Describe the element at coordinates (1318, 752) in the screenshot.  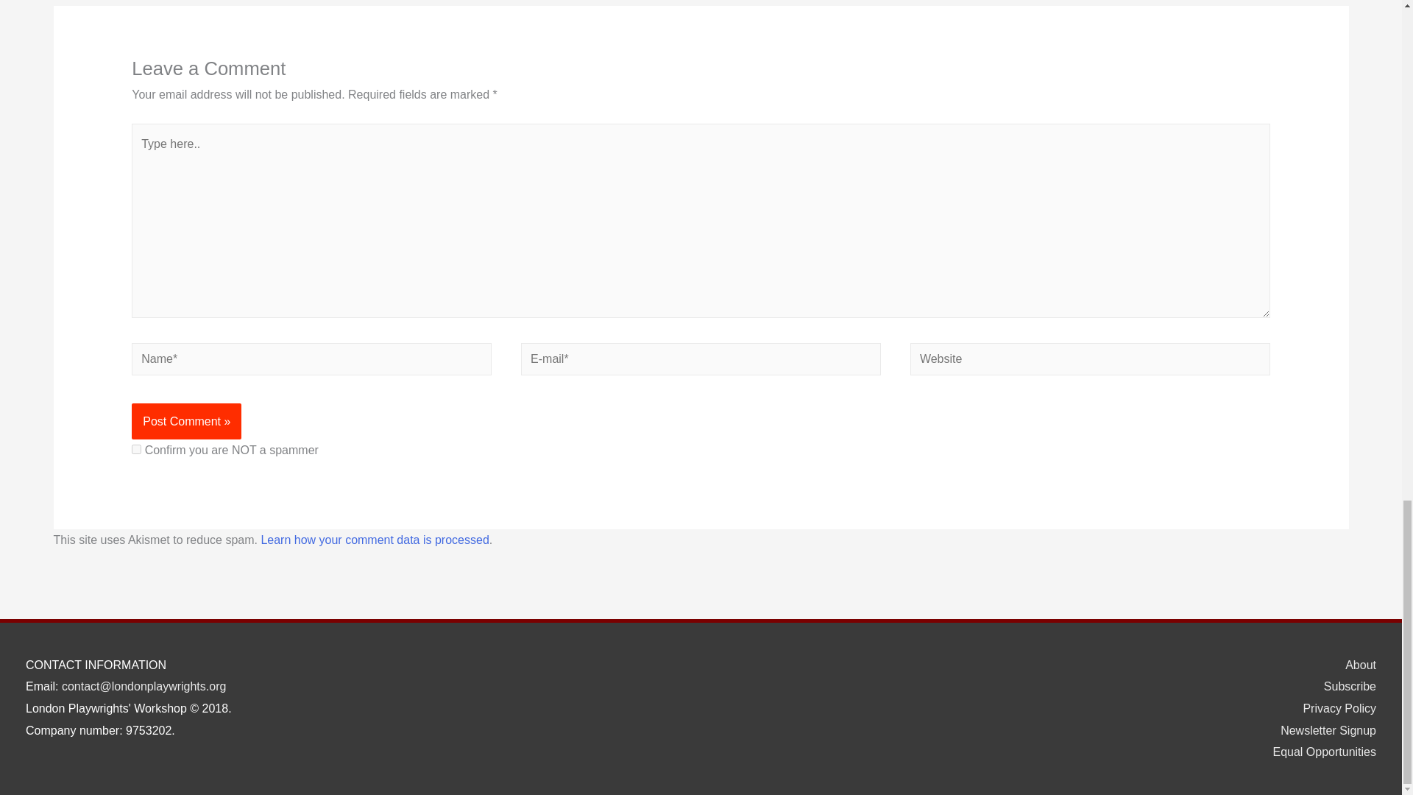
I see `Equal Opportunities` at that location.